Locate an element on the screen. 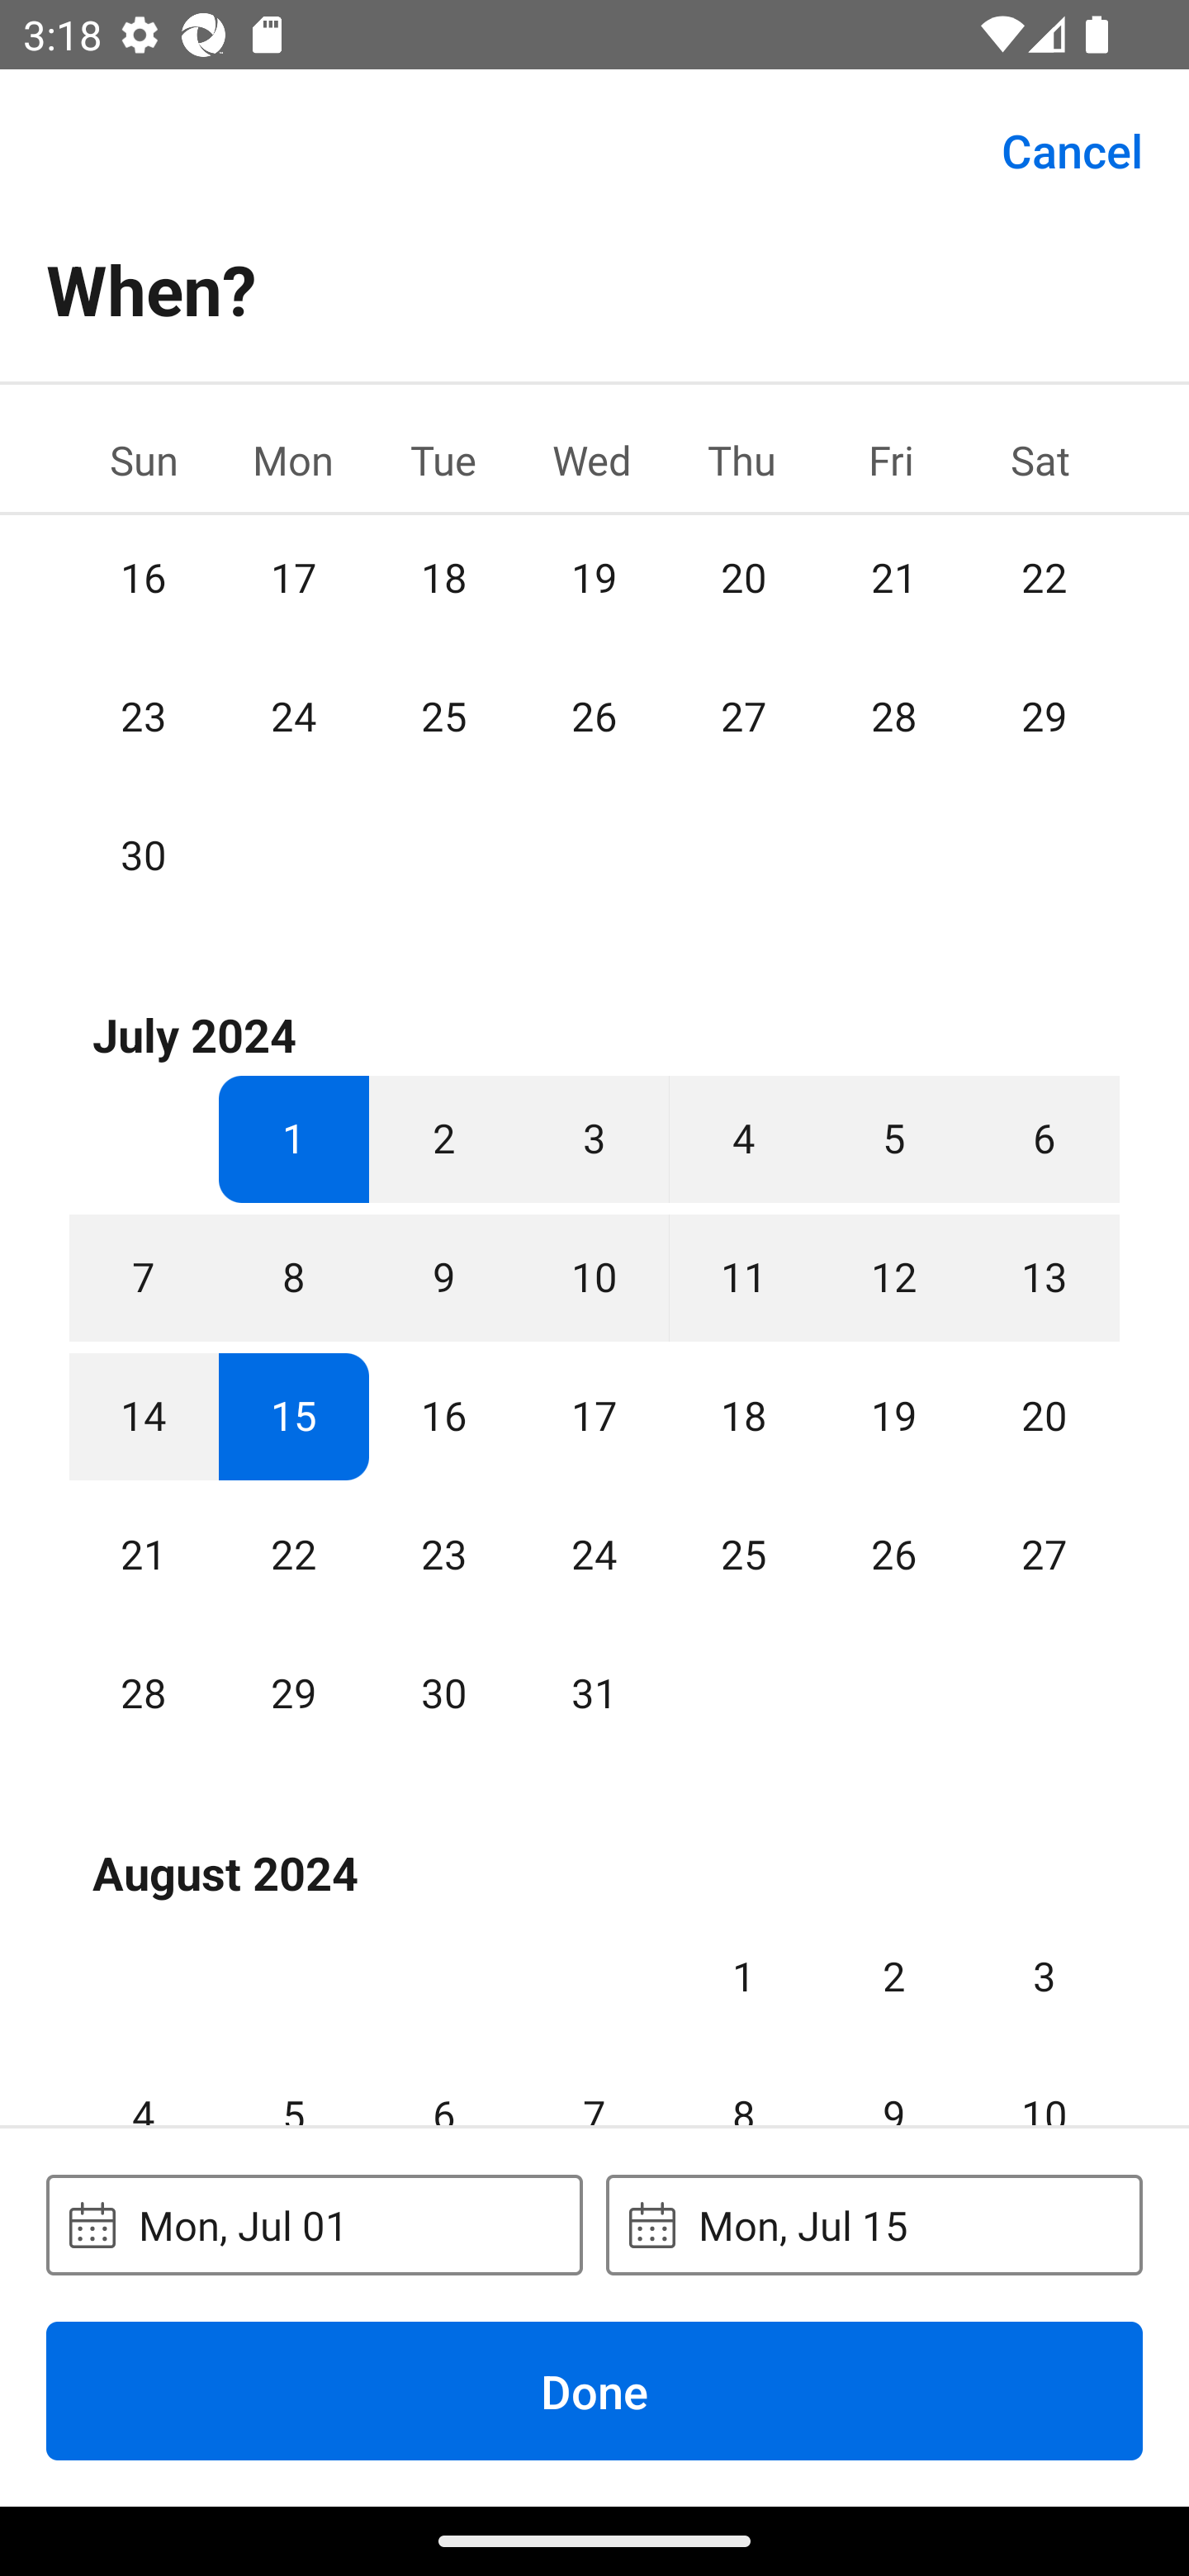 The image size is (1189, 2576). Mon, Jul 01 is located at coordinates (314, 2224).